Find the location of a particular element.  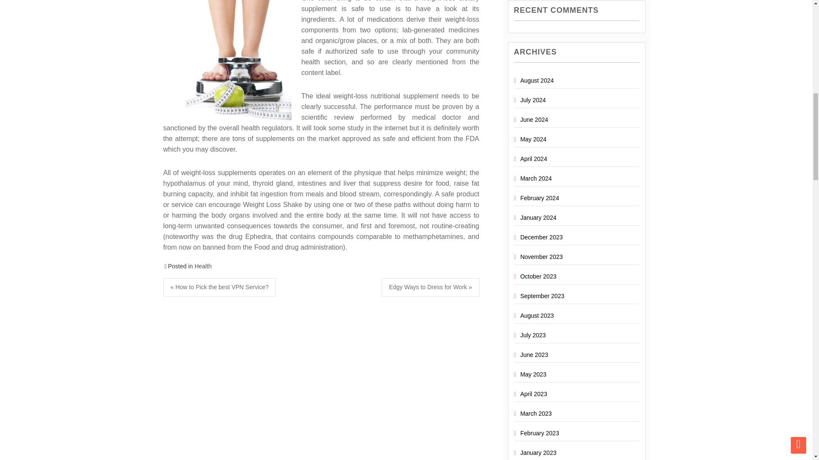

July 2023 is located at coordinates (533, 335).